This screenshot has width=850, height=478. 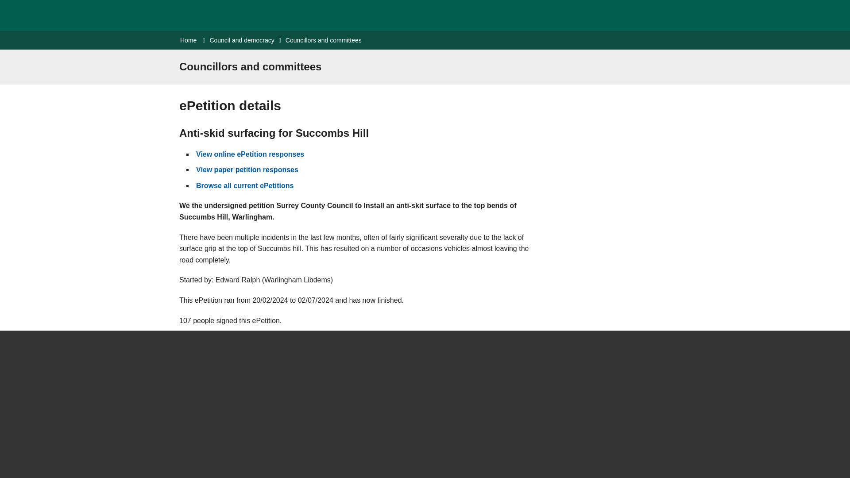 I want to click on Home, so click(x=188, y=40).